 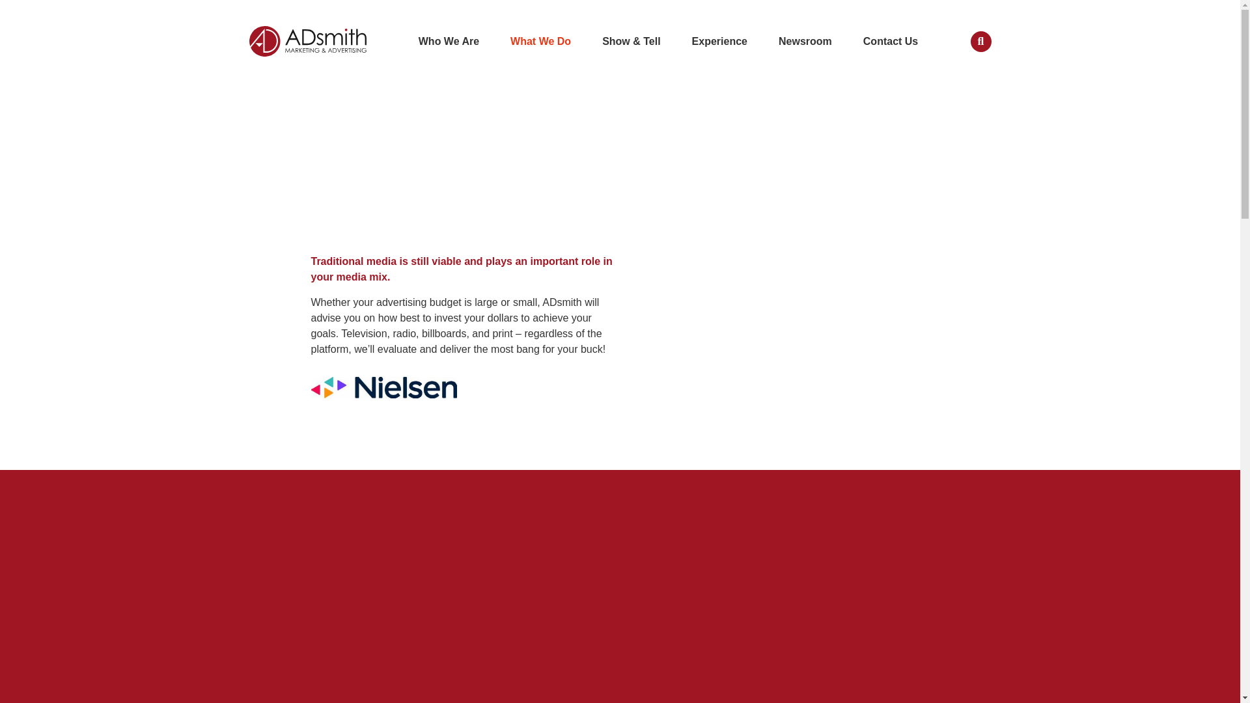 I want to click on Newsroom, so click(x=805, y=42).